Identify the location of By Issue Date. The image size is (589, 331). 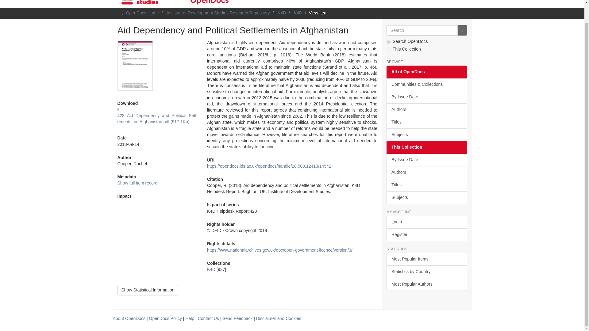
(426, 97).